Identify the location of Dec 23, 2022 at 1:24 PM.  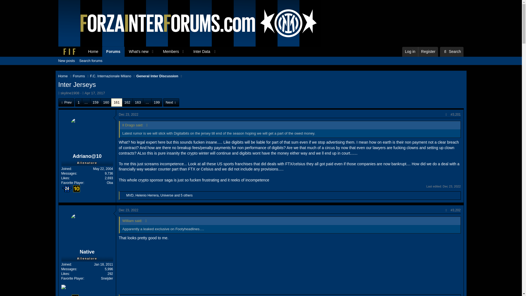
(128, 210).